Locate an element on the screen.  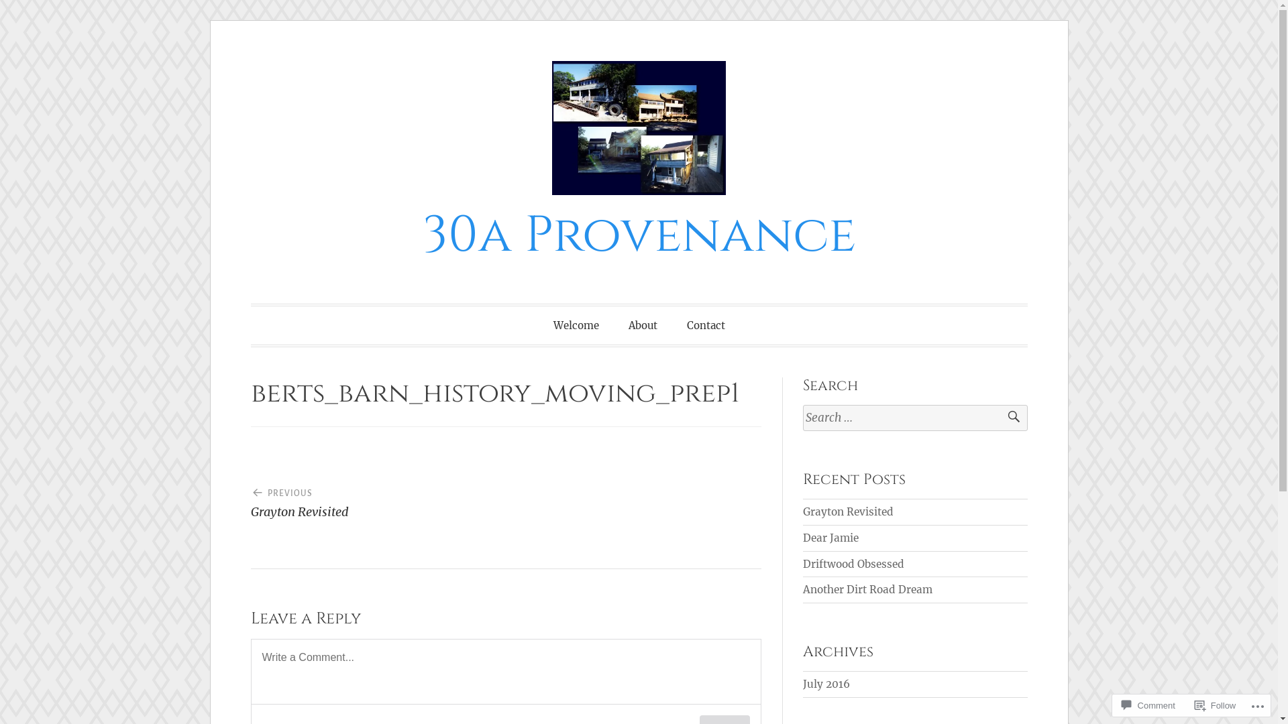
Comment is located at coordinates (1148, 705).